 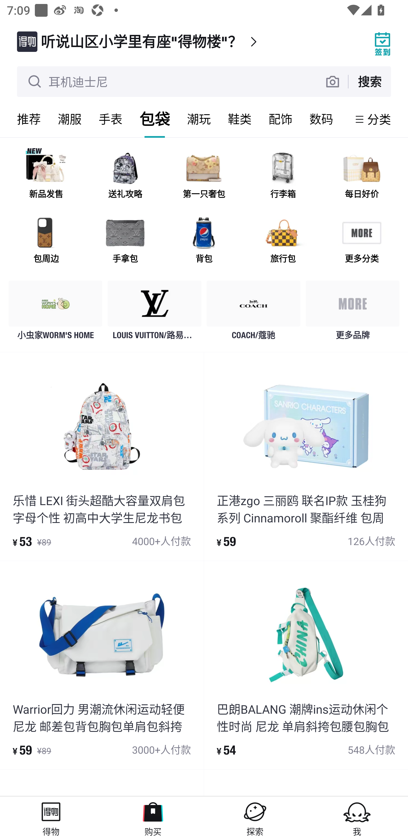 I want to click on 包袋, so click(x=155, y=119).